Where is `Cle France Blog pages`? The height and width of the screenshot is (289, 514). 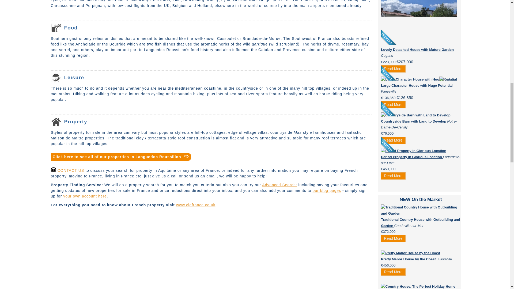 Cle France Blog pages is located at coordinates (327, 191).